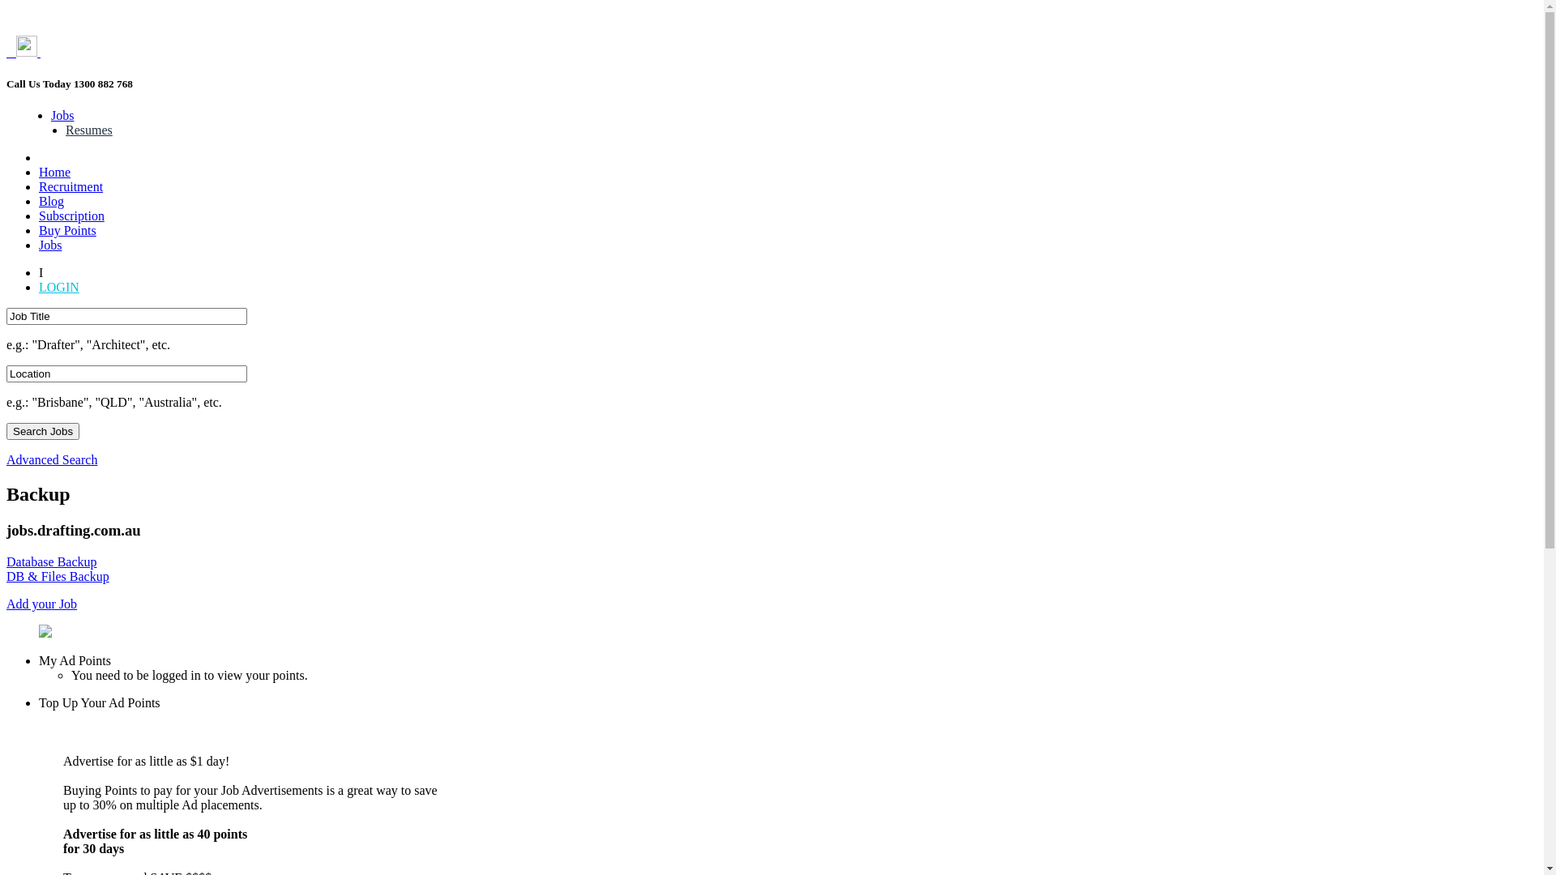 The height and width of the screenshot is (875, 1556). Describe the element at coordinates (42, 604) in the screenshot. I see `Add your Job` at that location.